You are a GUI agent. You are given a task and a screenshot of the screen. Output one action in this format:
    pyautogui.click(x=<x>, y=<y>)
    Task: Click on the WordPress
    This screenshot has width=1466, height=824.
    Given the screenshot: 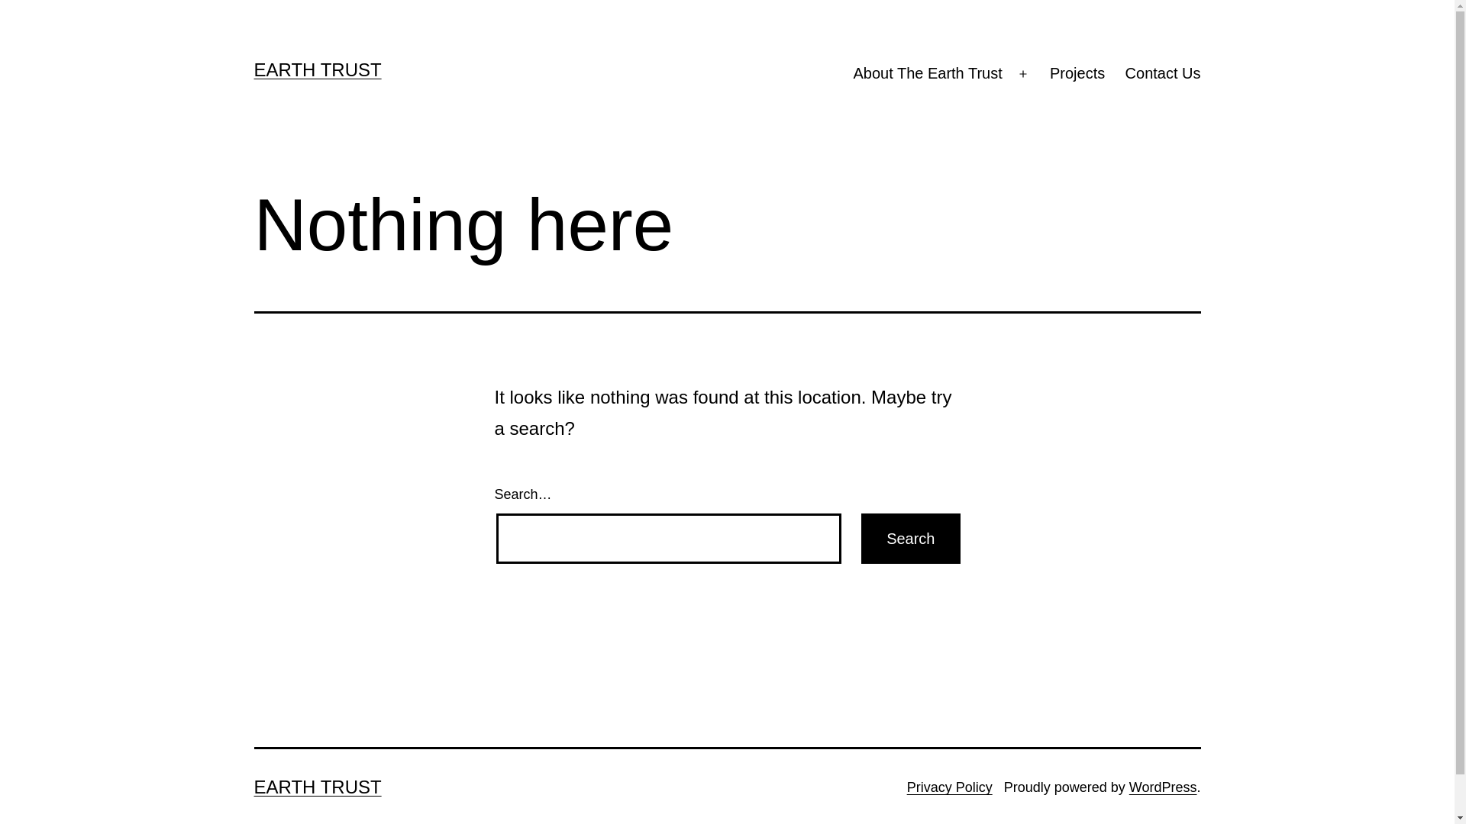 What is the action you would take?
    pyautogui.click(x=1164, y=787)
    